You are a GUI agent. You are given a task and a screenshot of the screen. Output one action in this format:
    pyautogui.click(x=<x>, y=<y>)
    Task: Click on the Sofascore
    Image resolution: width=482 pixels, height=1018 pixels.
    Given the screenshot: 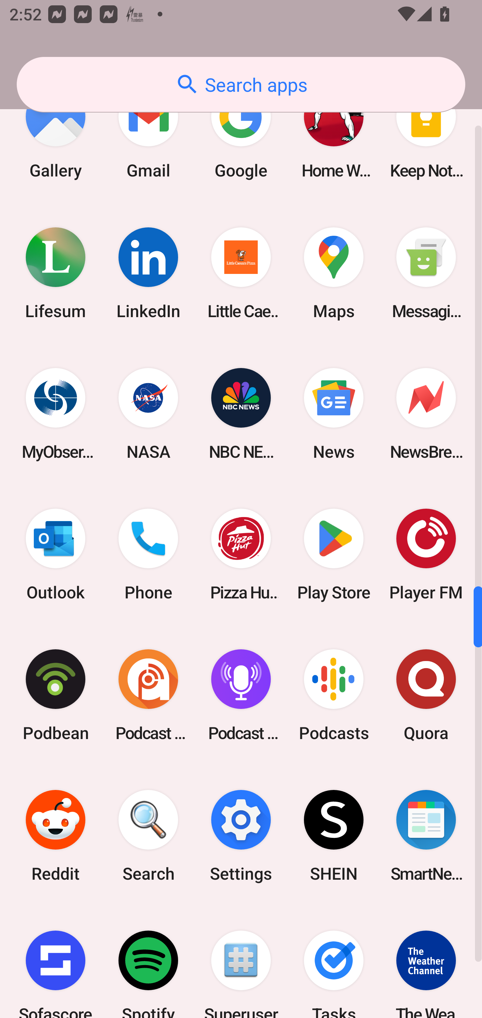 What is the action you would take?
    pyautogui.click(x=56, y=962)
    